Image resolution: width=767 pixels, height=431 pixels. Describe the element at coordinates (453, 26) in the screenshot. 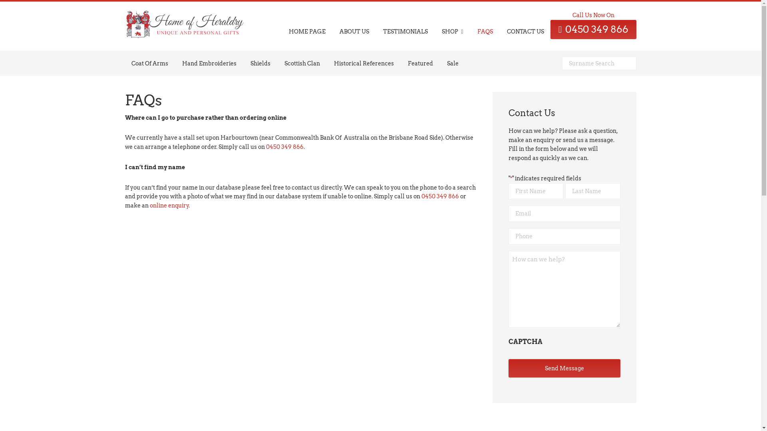

I see `SHOP` at that location.